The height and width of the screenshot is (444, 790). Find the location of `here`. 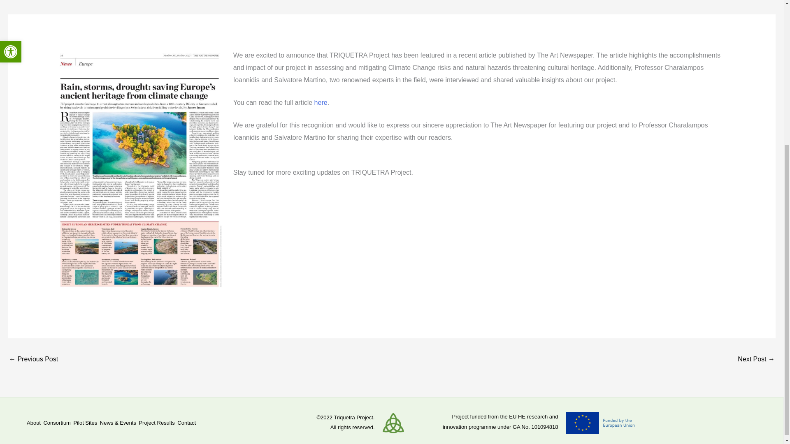

here is located at coordinates (321, 102).